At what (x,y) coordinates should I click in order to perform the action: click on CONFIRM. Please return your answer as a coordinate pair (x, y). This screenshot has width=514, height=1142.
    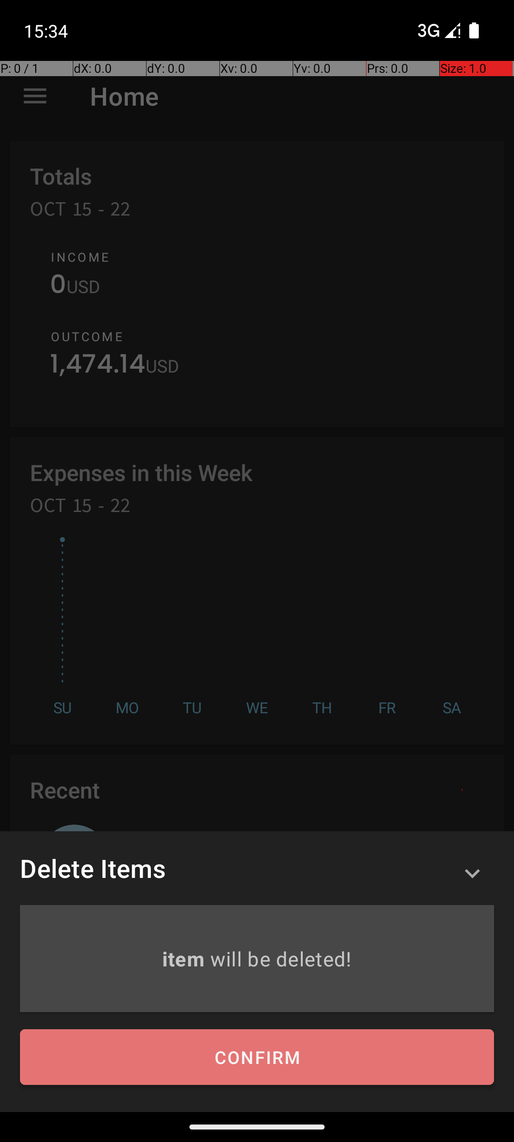
    Looking at the image, I should click on (257, 1057).